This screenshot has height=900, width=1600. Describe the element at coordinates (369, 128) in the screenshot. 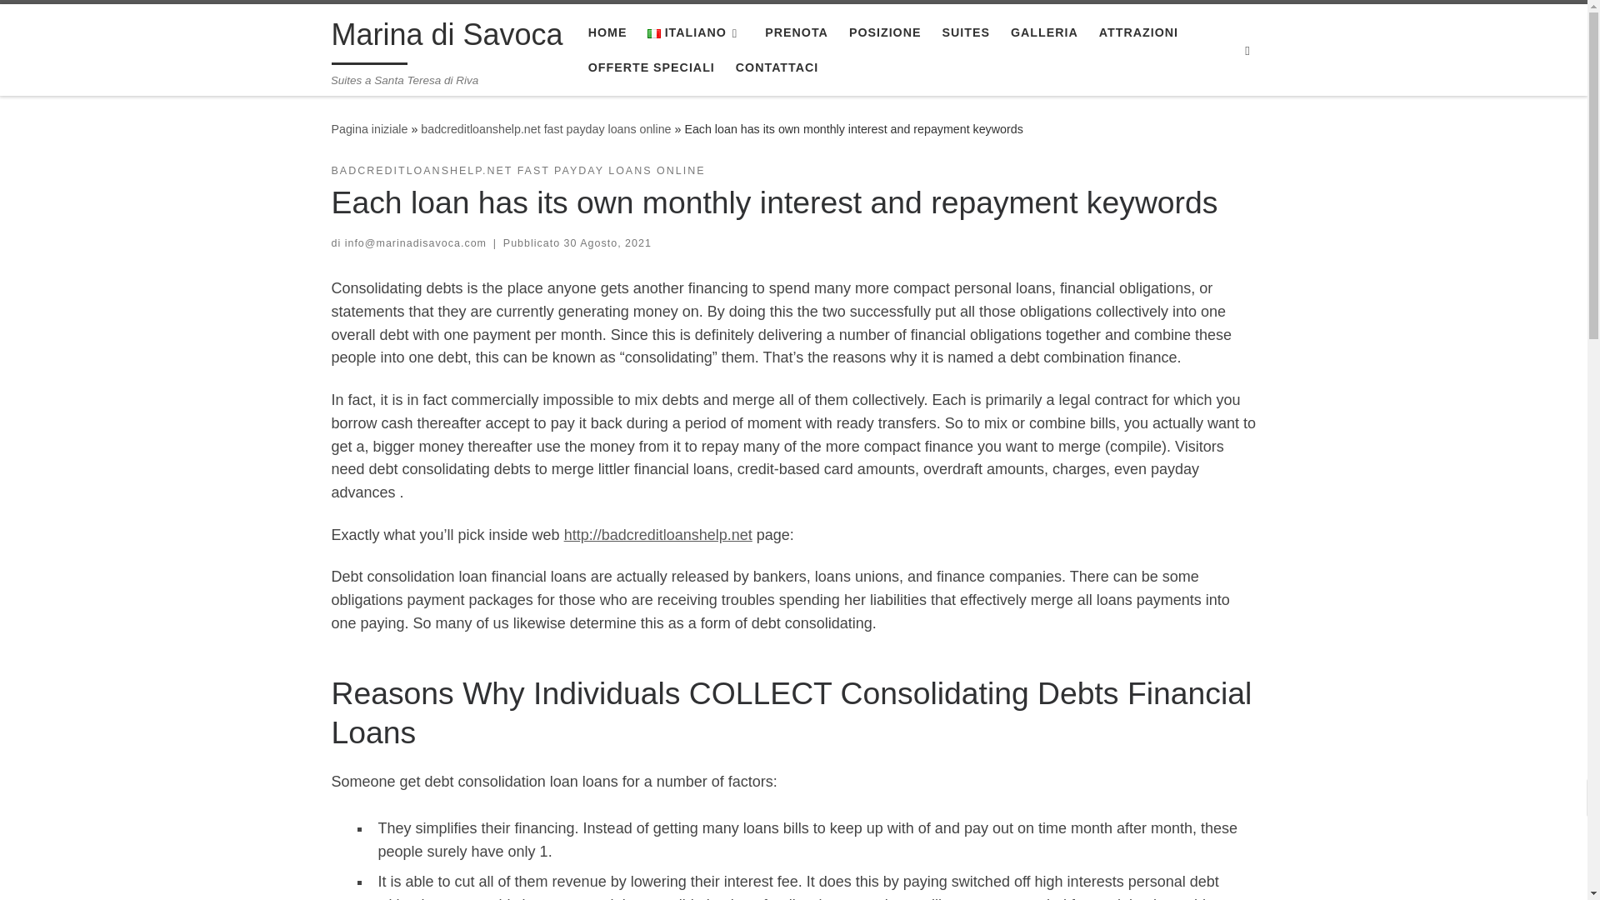

I see `Pagina iniziale` at that location.